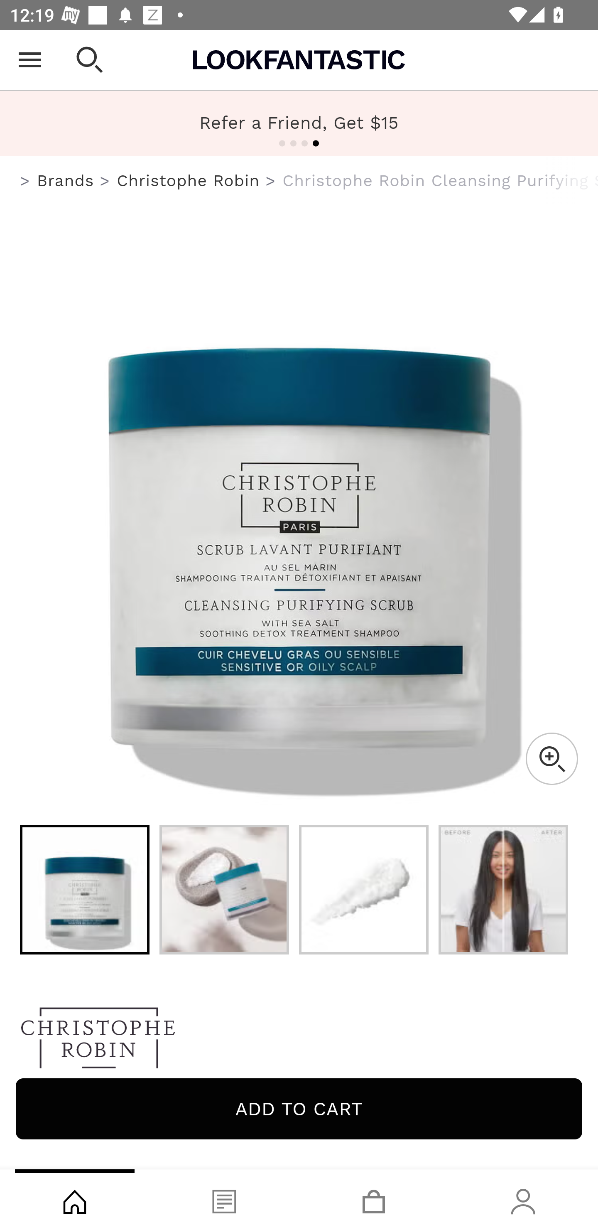 The height and width of the screenshot is (1230, 598). What do you see at coordinates (65, 180) in the screenshot?
I see `Brands` at bounding box center [65, 180].